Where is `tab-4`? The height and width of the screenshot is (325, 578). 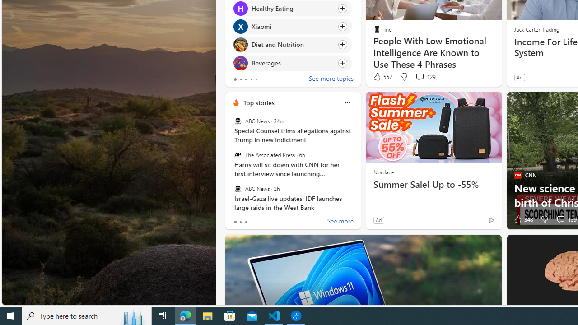 tab-4 is located at coordinates (256, 79).